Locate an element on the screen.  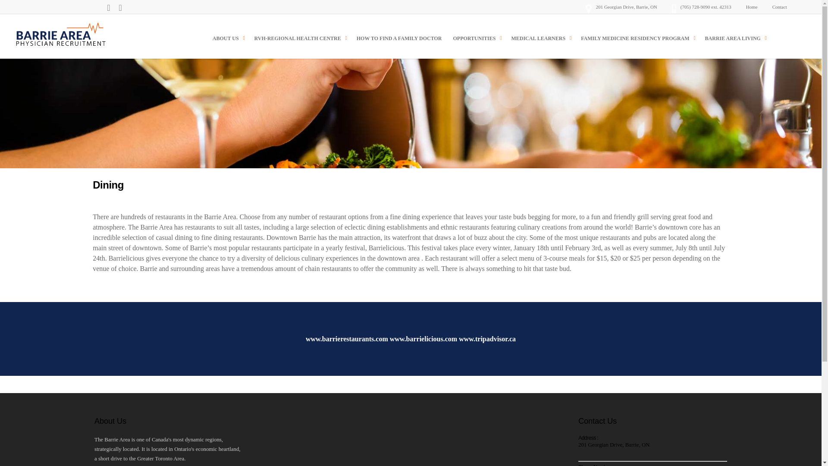
MEDICAL LEARNERS is located at coordinates (540, 37).